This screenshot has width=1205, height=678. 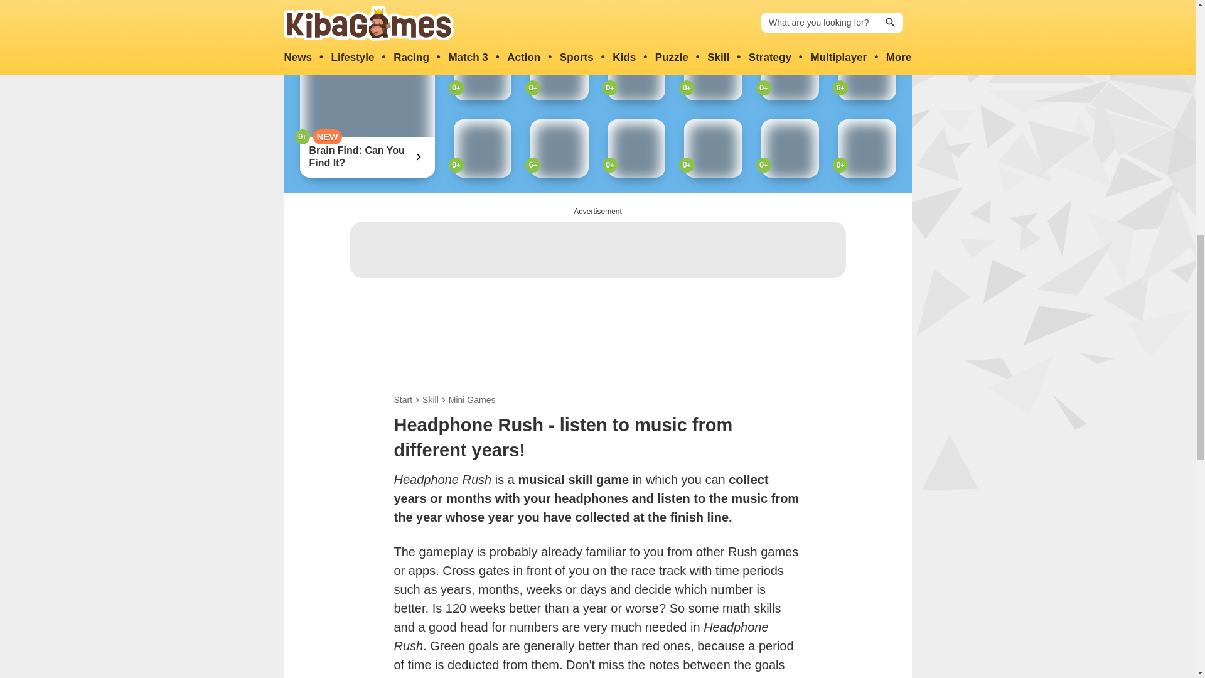 I want to click on Mini Games, so click(x=472, y=399).